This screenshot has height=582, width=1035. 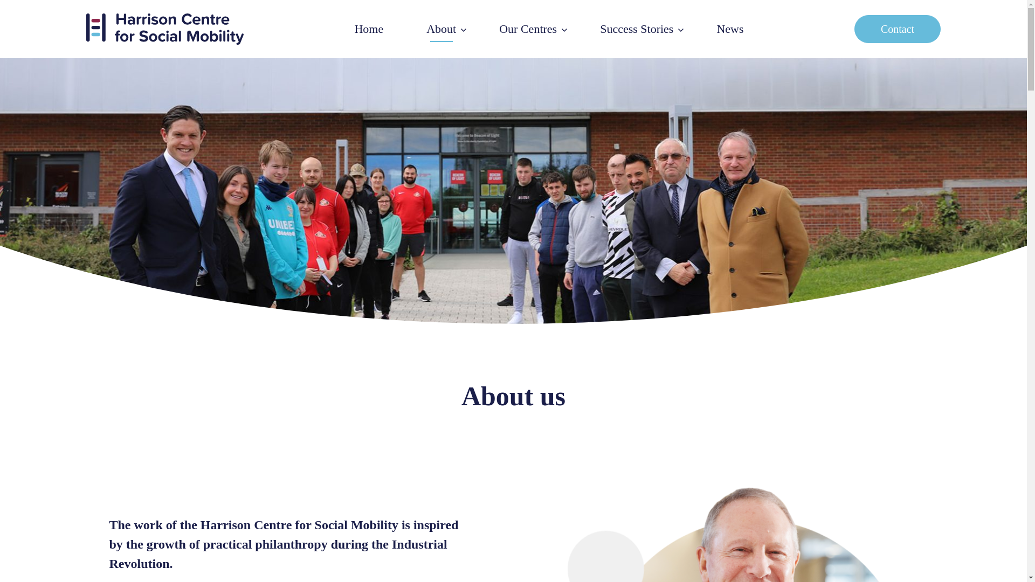 I want to click on Success Stories, so click(x=636, y=29).